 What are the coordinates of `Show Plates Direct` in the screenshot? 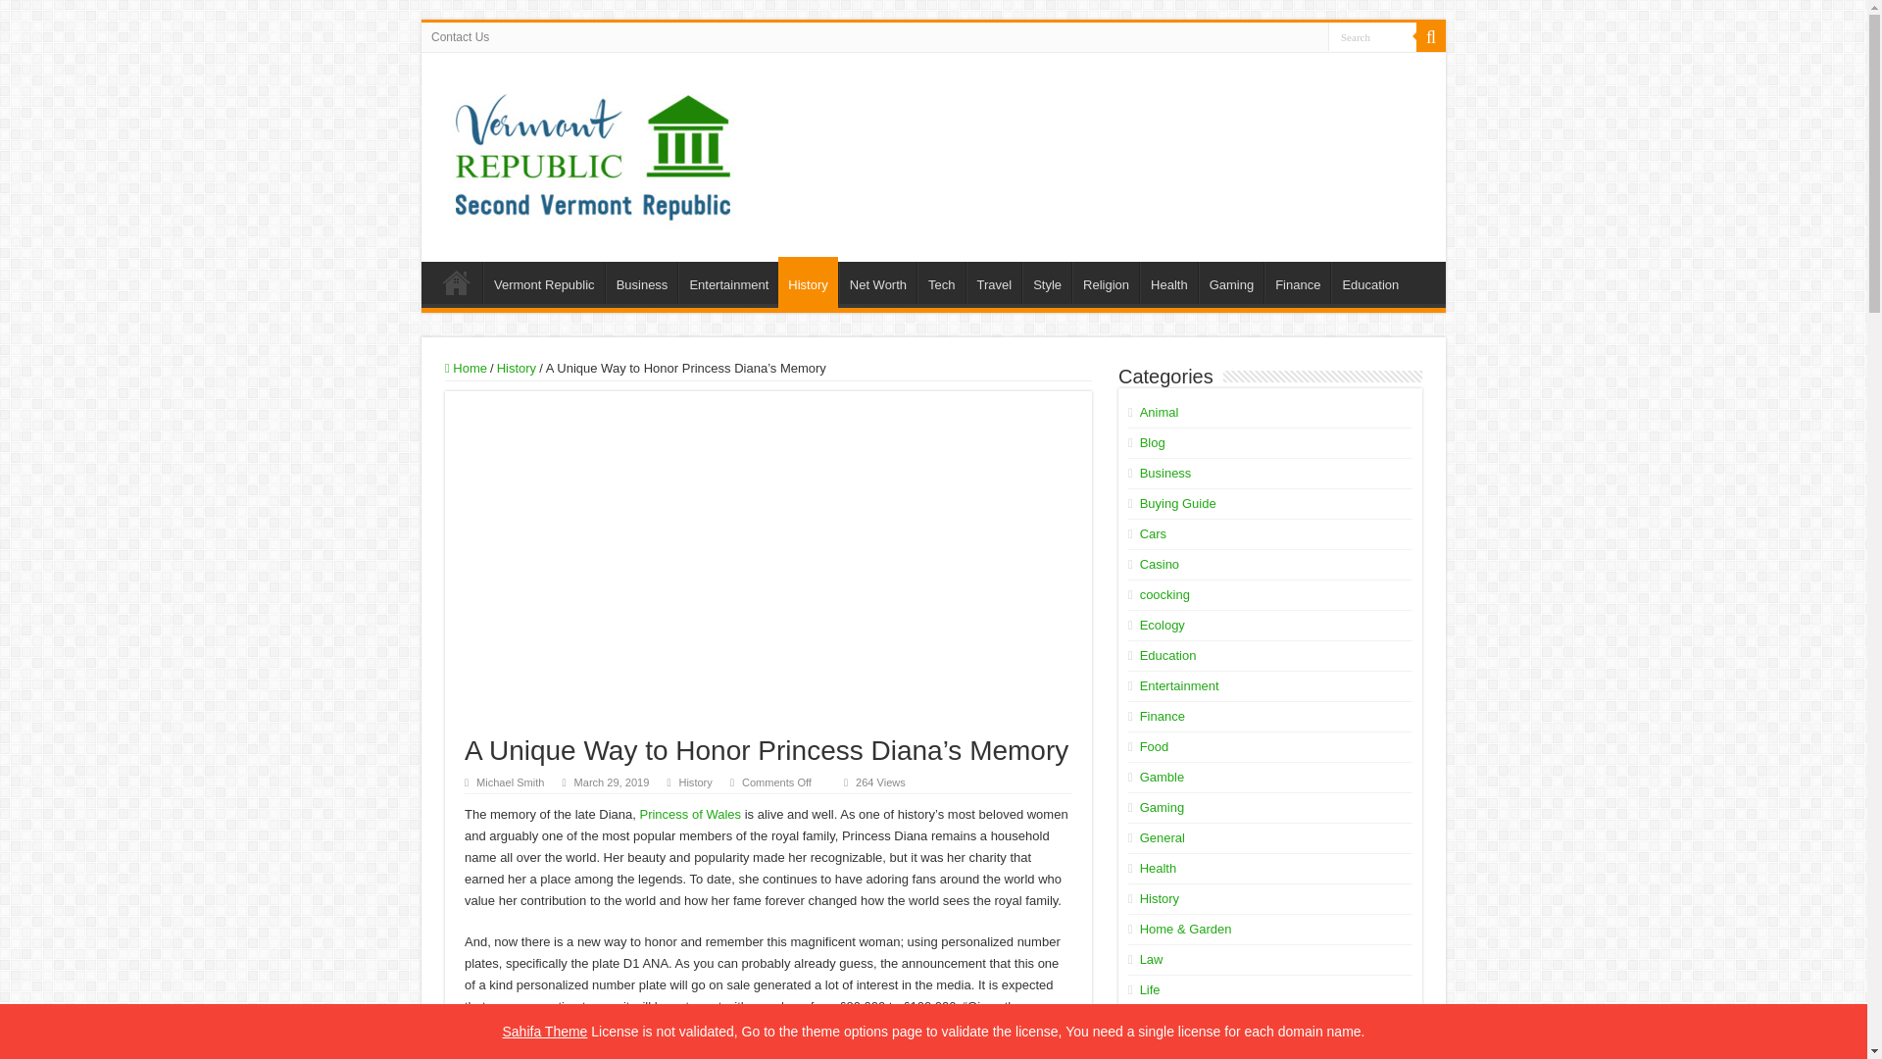 It's located at (639, 1049).